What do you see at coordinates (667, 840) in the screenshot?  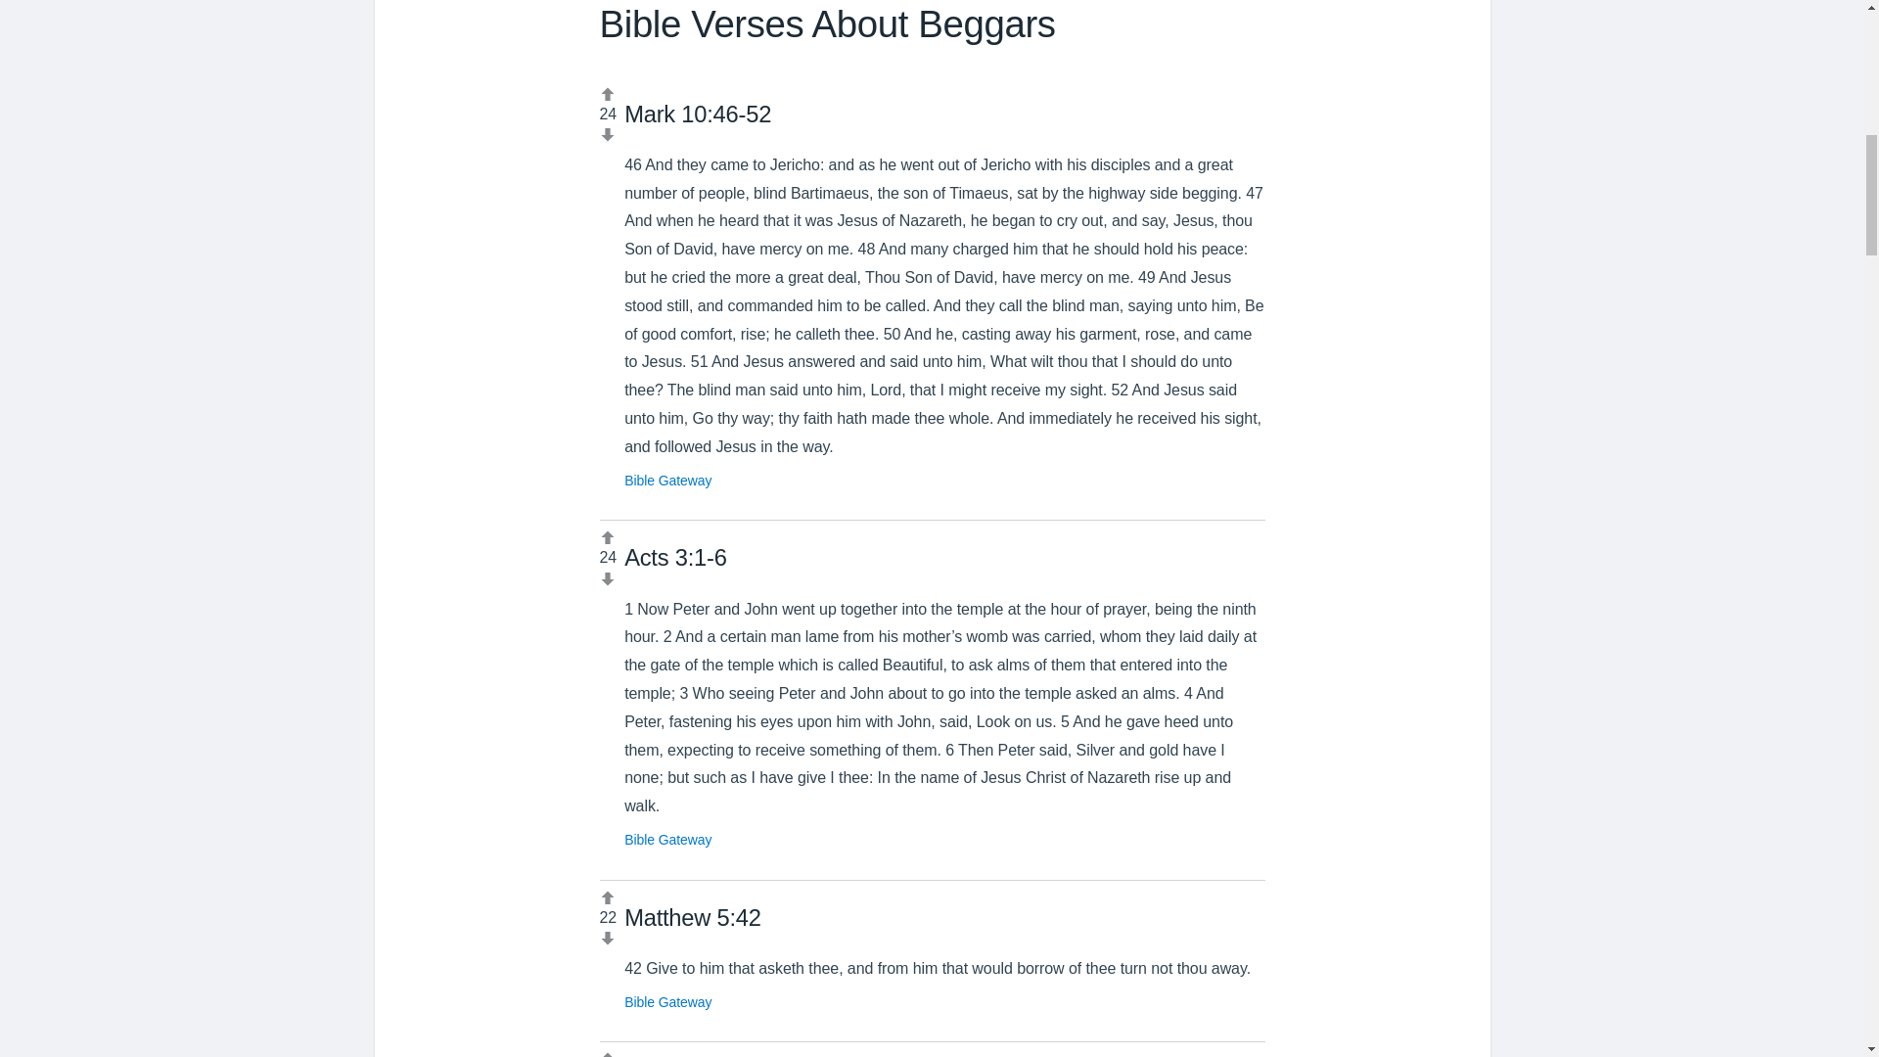 I see `Bible Gateway` at bounding box center [667, 840].